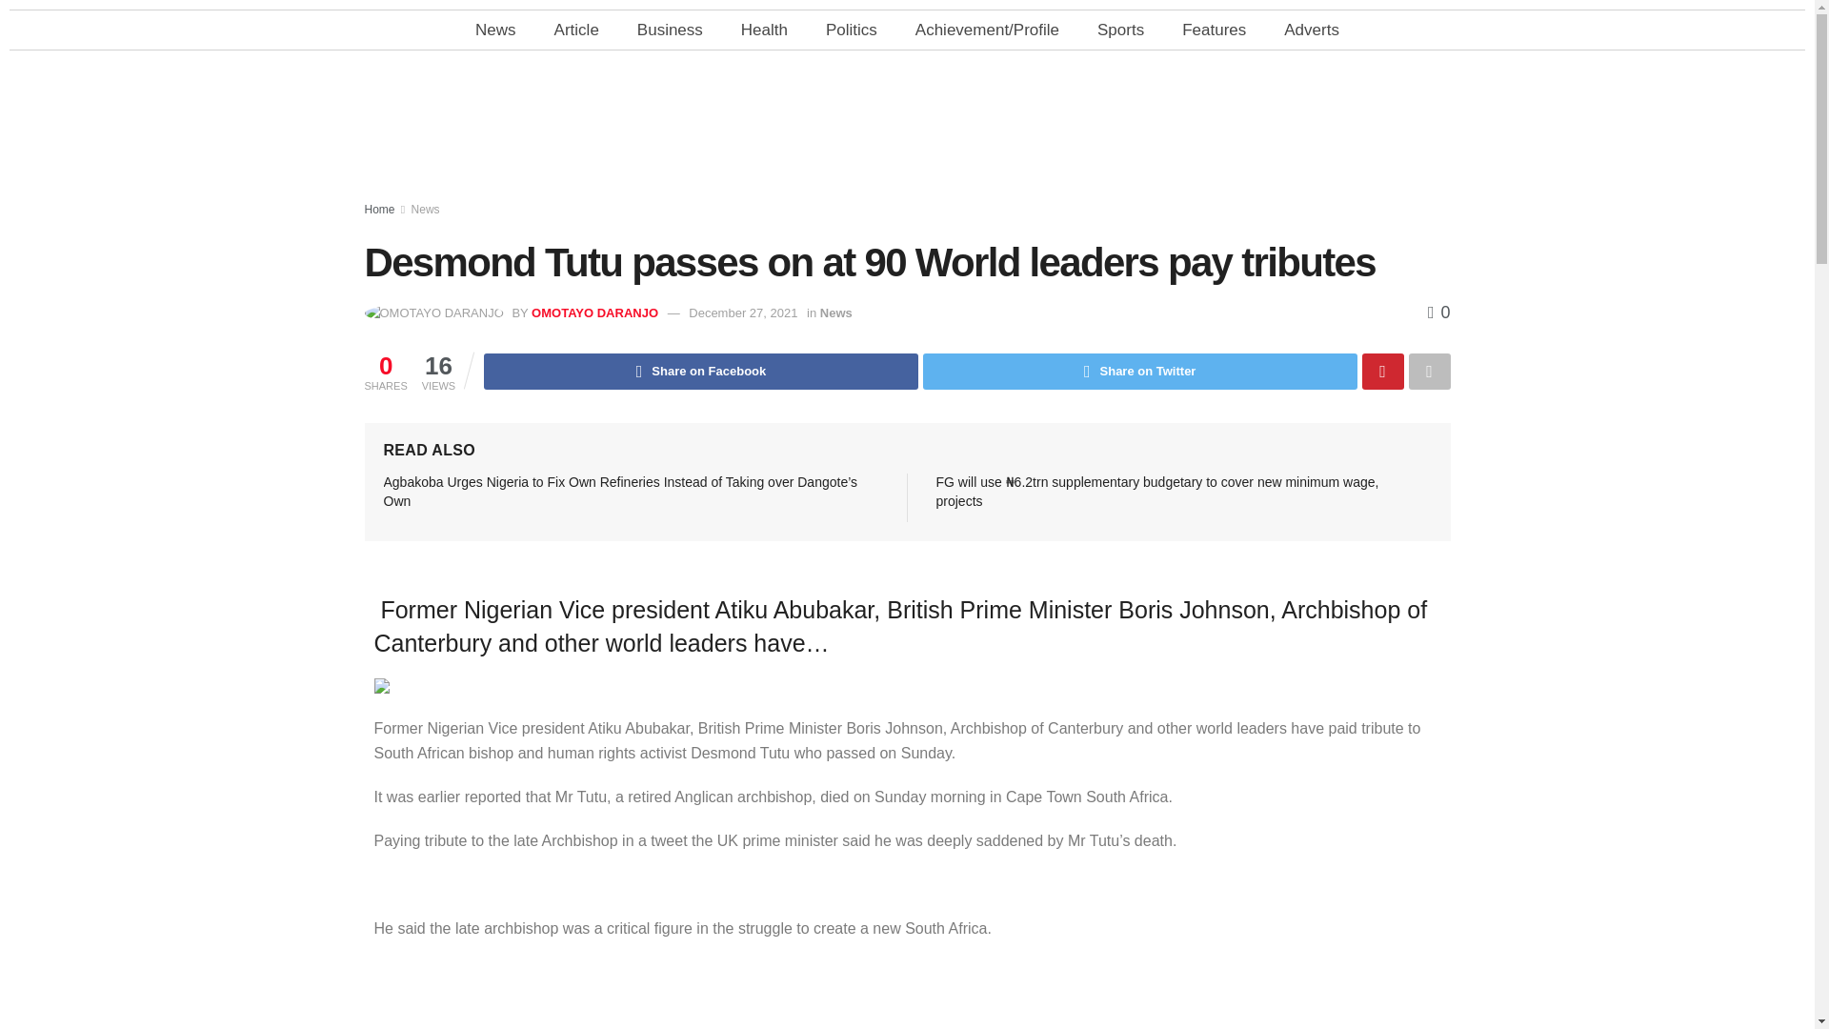 The image size is (1829, 1029). I want to click on Sports, so click(1120, 29).